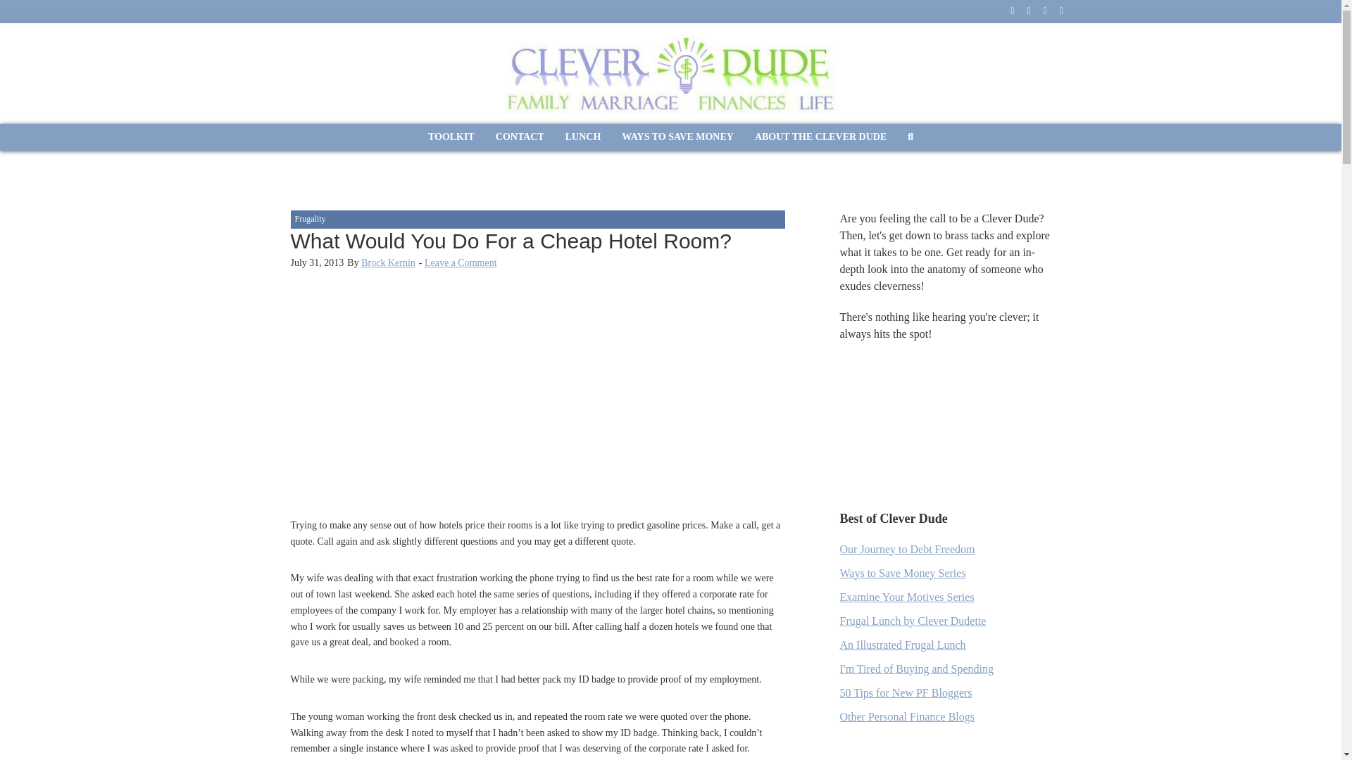  What do you see at coordinates (677, 137) in the screenshot?
I see `WAYS TO SAVE MONEY` at bounding box center [677, 137].